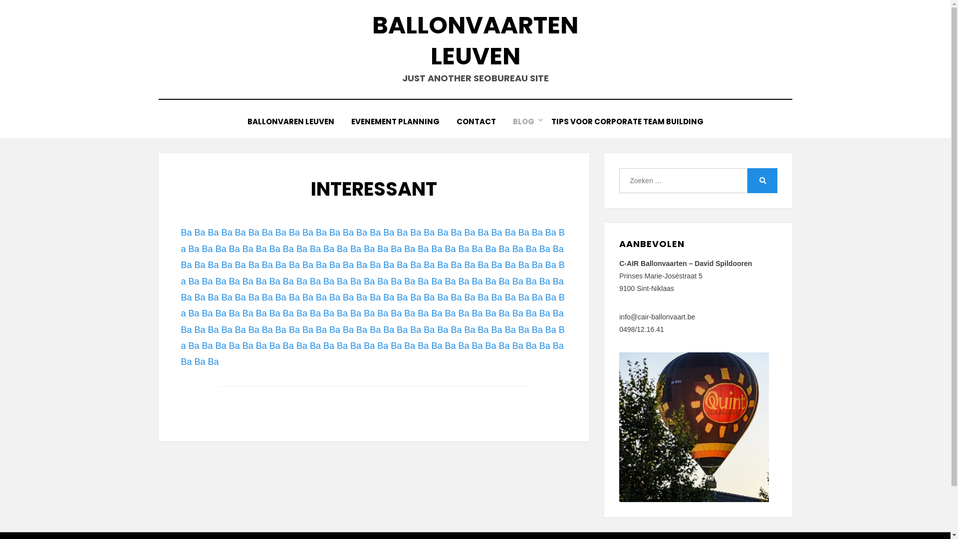  What do you see at coordinates (321, 330) in the screenshot?
I see `Ba` at bounding box center [321, 330].